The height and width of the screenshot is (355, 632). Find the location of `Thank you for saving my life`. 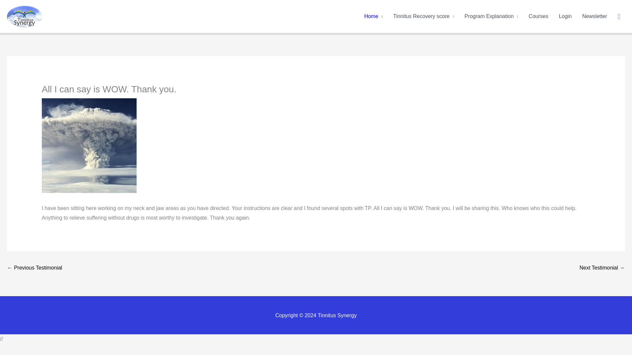

Thank you for saving my life is located at coordinates (34, 268).